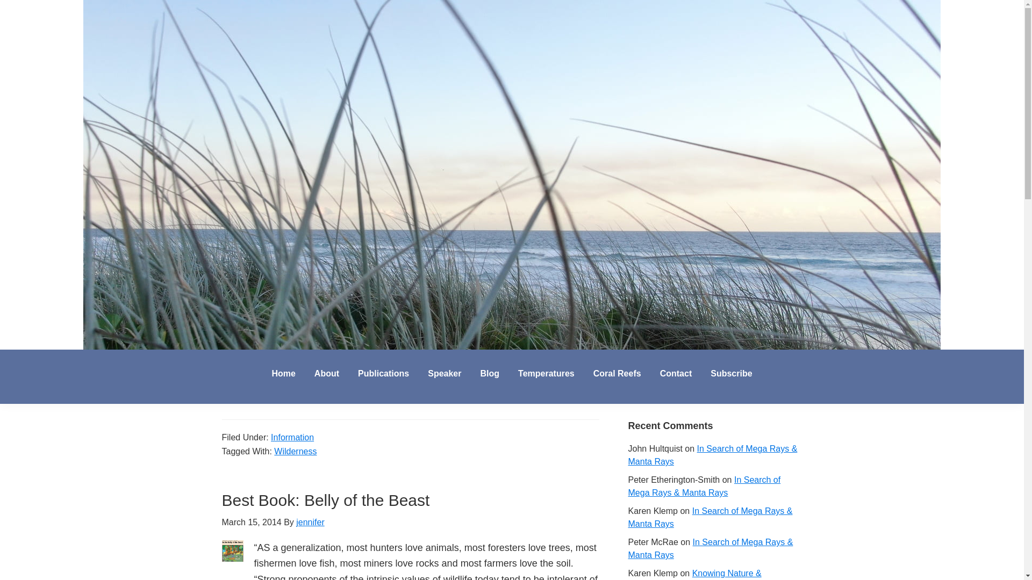  What do you see at coordinates (731, 374) in the screenshot?
I see `Subscribe` at bounding box center [731, 374].